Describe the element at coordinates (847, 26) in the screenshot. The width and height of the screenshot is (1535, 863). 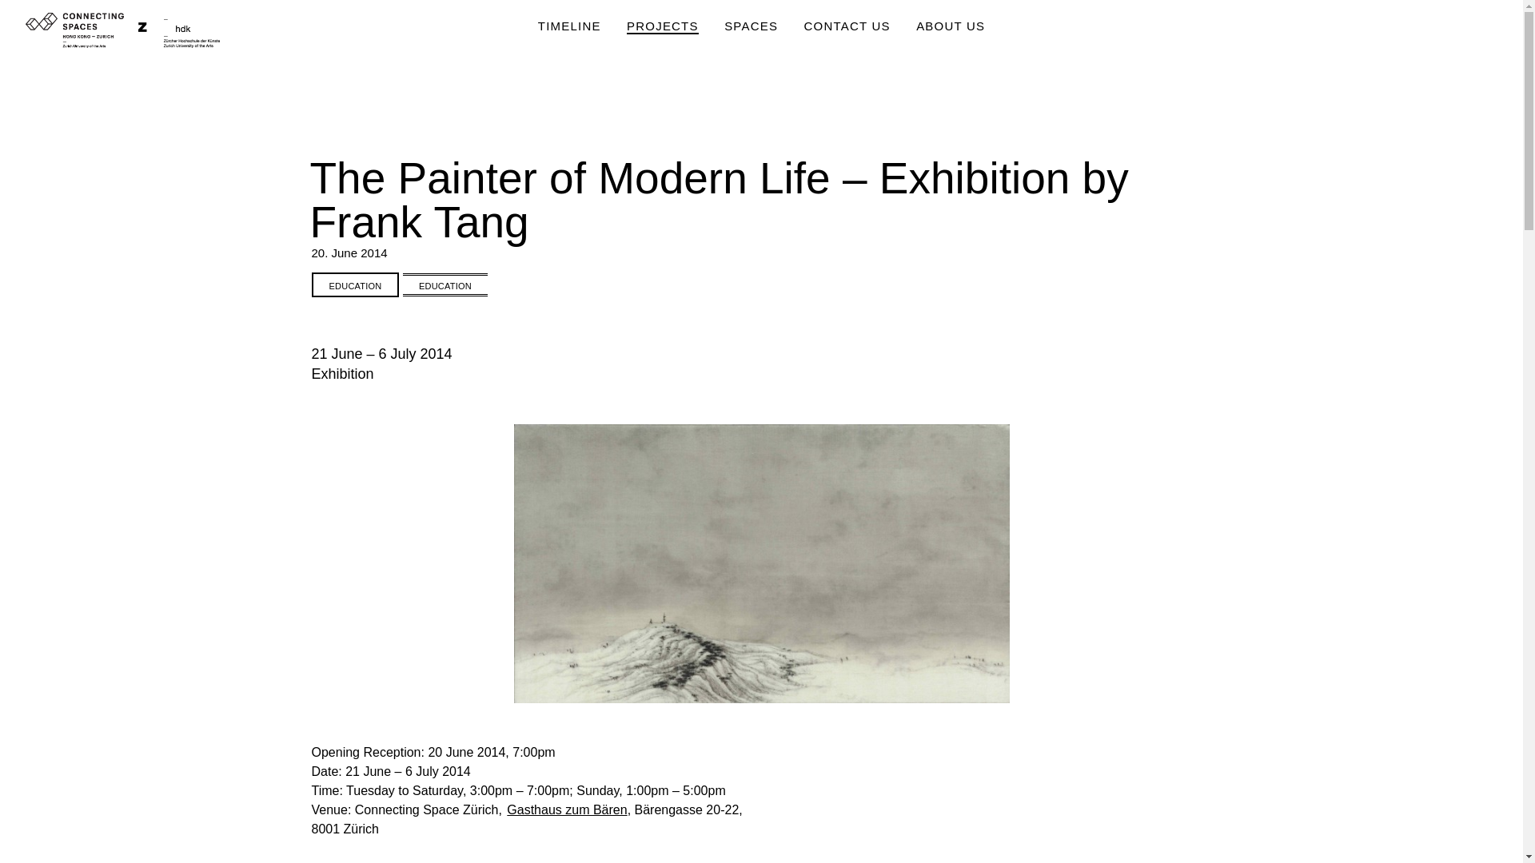
I see `CONTACT US` at that location.